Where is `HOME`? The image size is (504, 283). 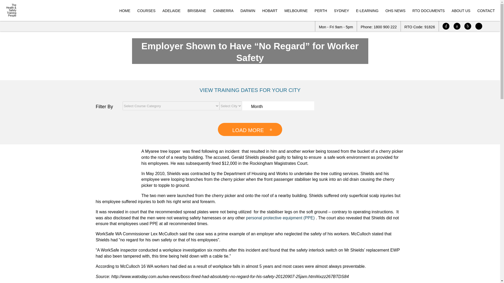
HOME is located at coordinates (125, 10).